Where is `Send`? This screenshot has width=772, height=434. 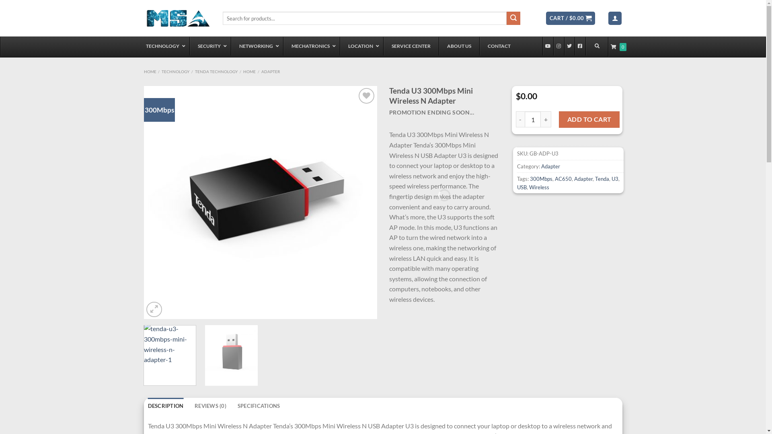
Send is located at coordinates (697, 231).